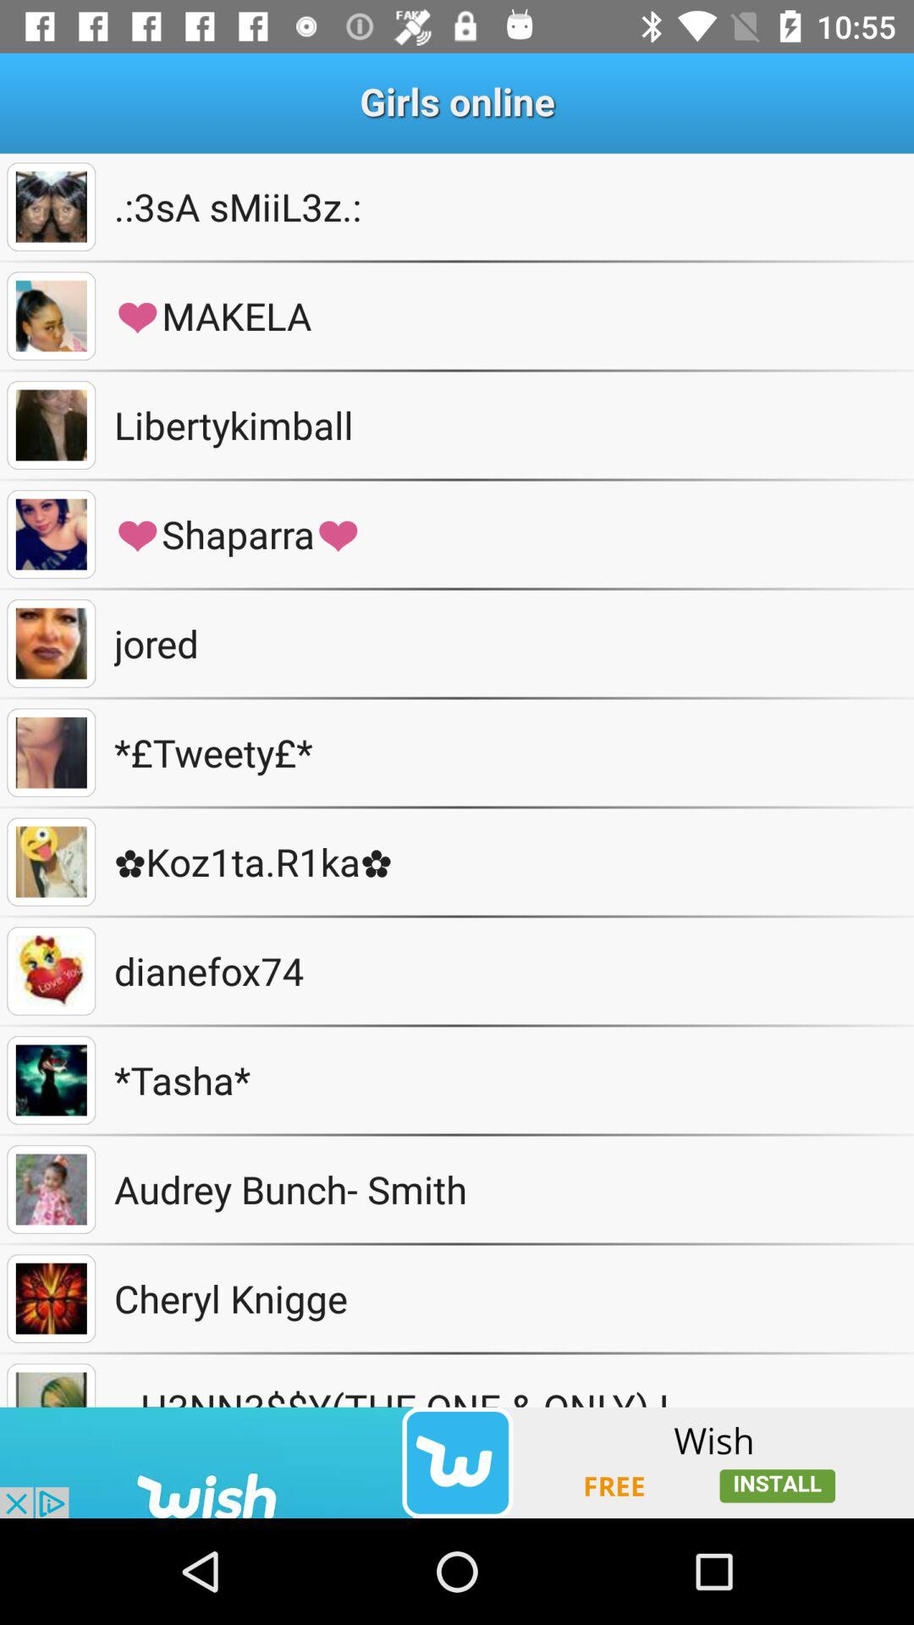  I want to click on to view add, so click(457, 1462).